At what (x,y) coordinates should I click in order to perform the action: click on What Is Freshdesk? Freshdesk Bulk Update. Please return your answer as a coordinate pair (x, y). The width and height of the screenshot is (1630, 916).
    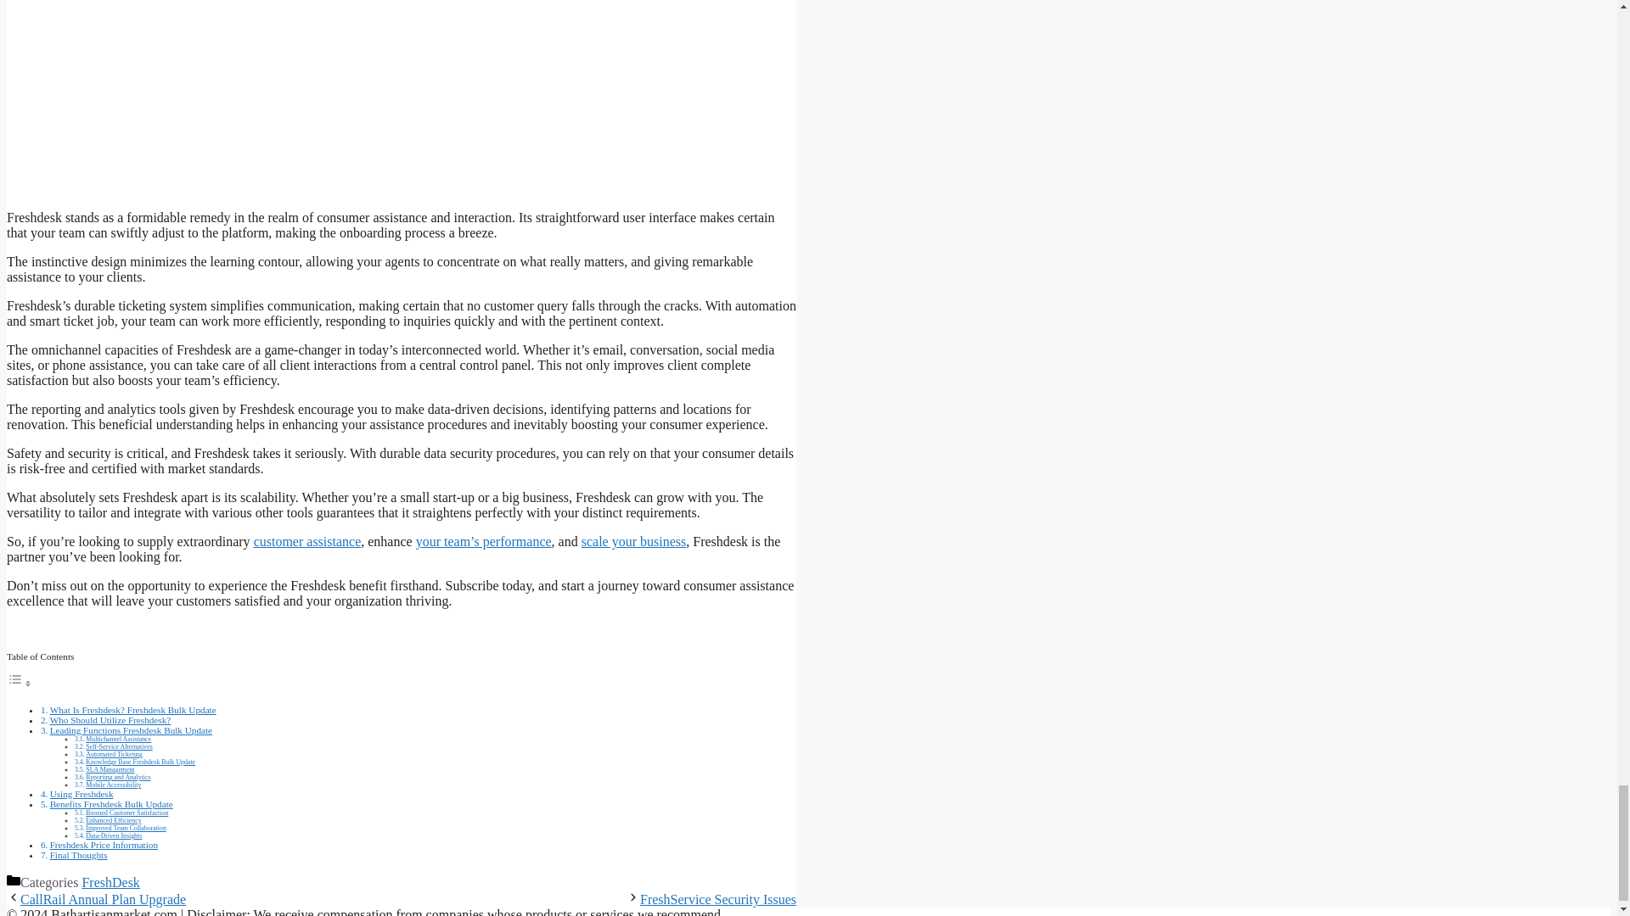
    Looking at the image, I should click on (133, 709).